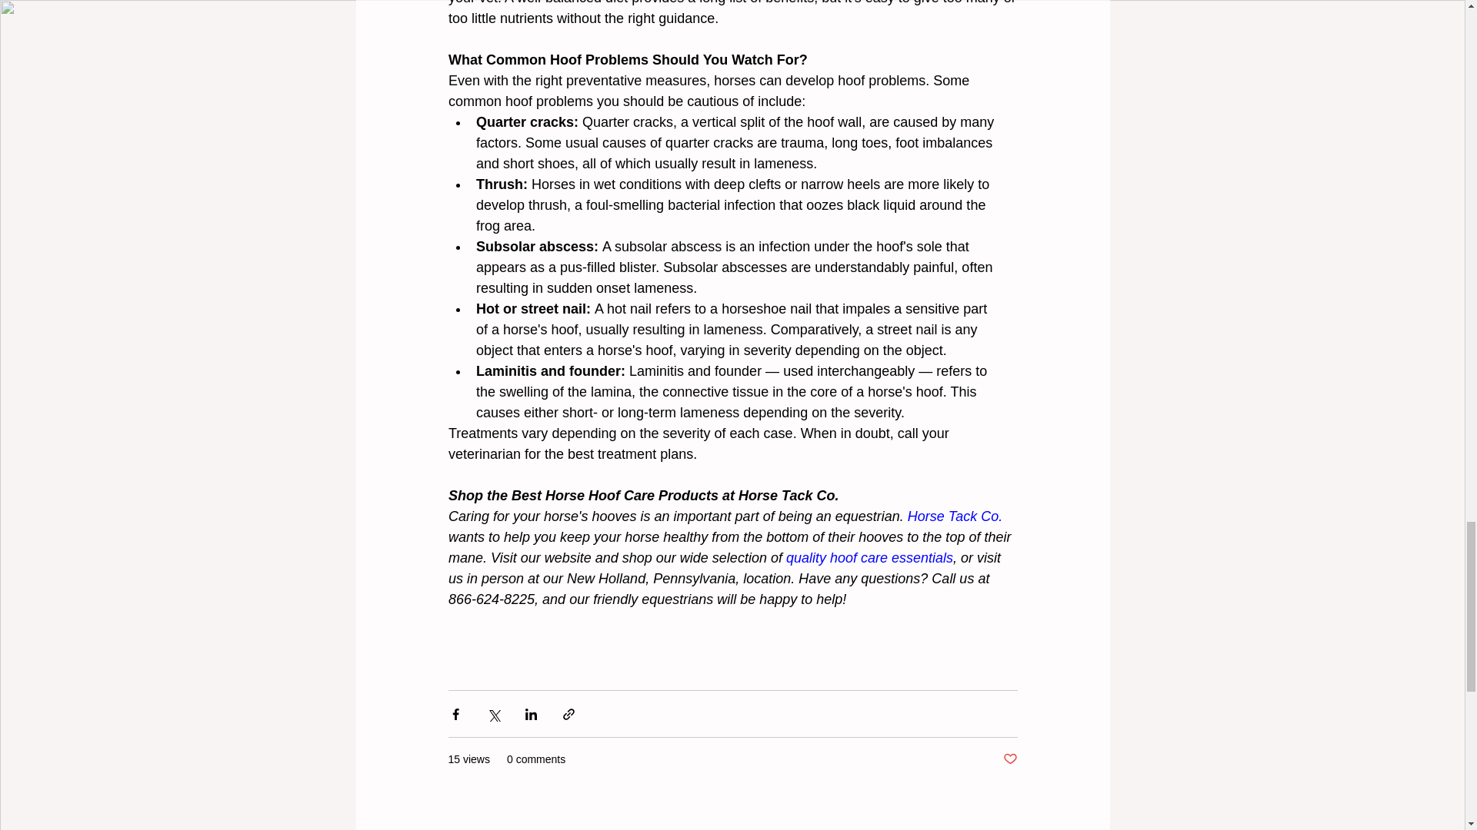  What do you see at coordinates (1009, 759) in the screenshot?
I see `Post not marked as liked` at bounding box center [1009, 759].